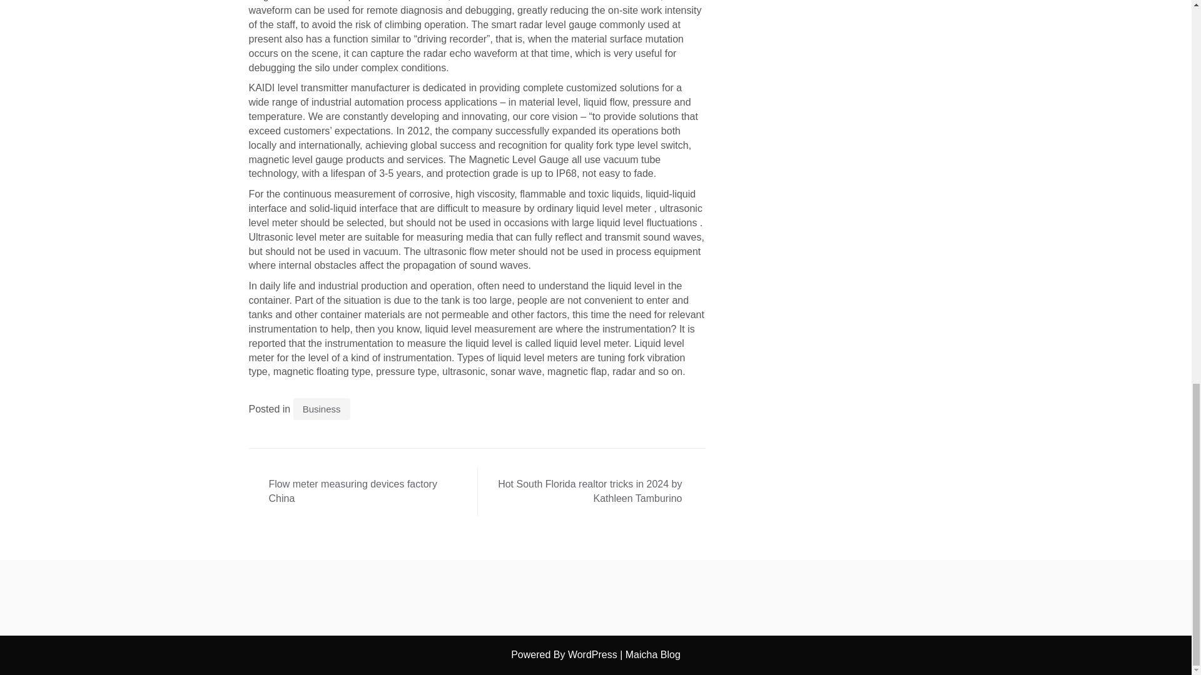 Image resolution: width=1201 pixels, height=675 pixels. What do you see at coordinates (362, 492) in the screenshot?
I see `Flow meter measuring devices factory China` at bounding box center [362, 492].